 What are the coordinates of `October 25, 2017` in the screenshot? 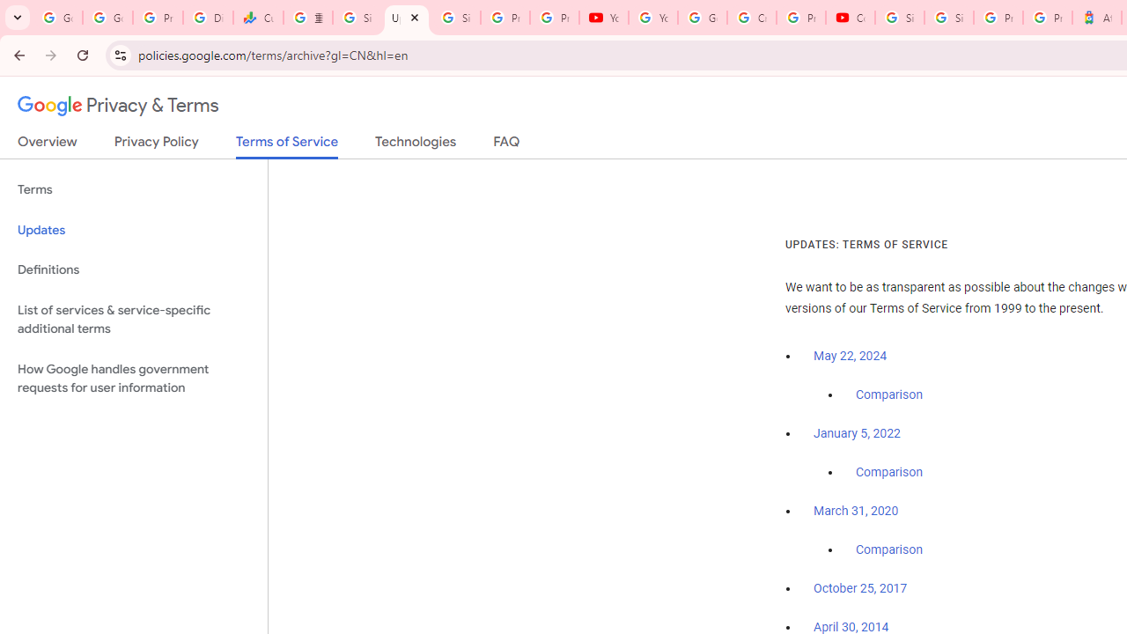 It's located at (860, 589).